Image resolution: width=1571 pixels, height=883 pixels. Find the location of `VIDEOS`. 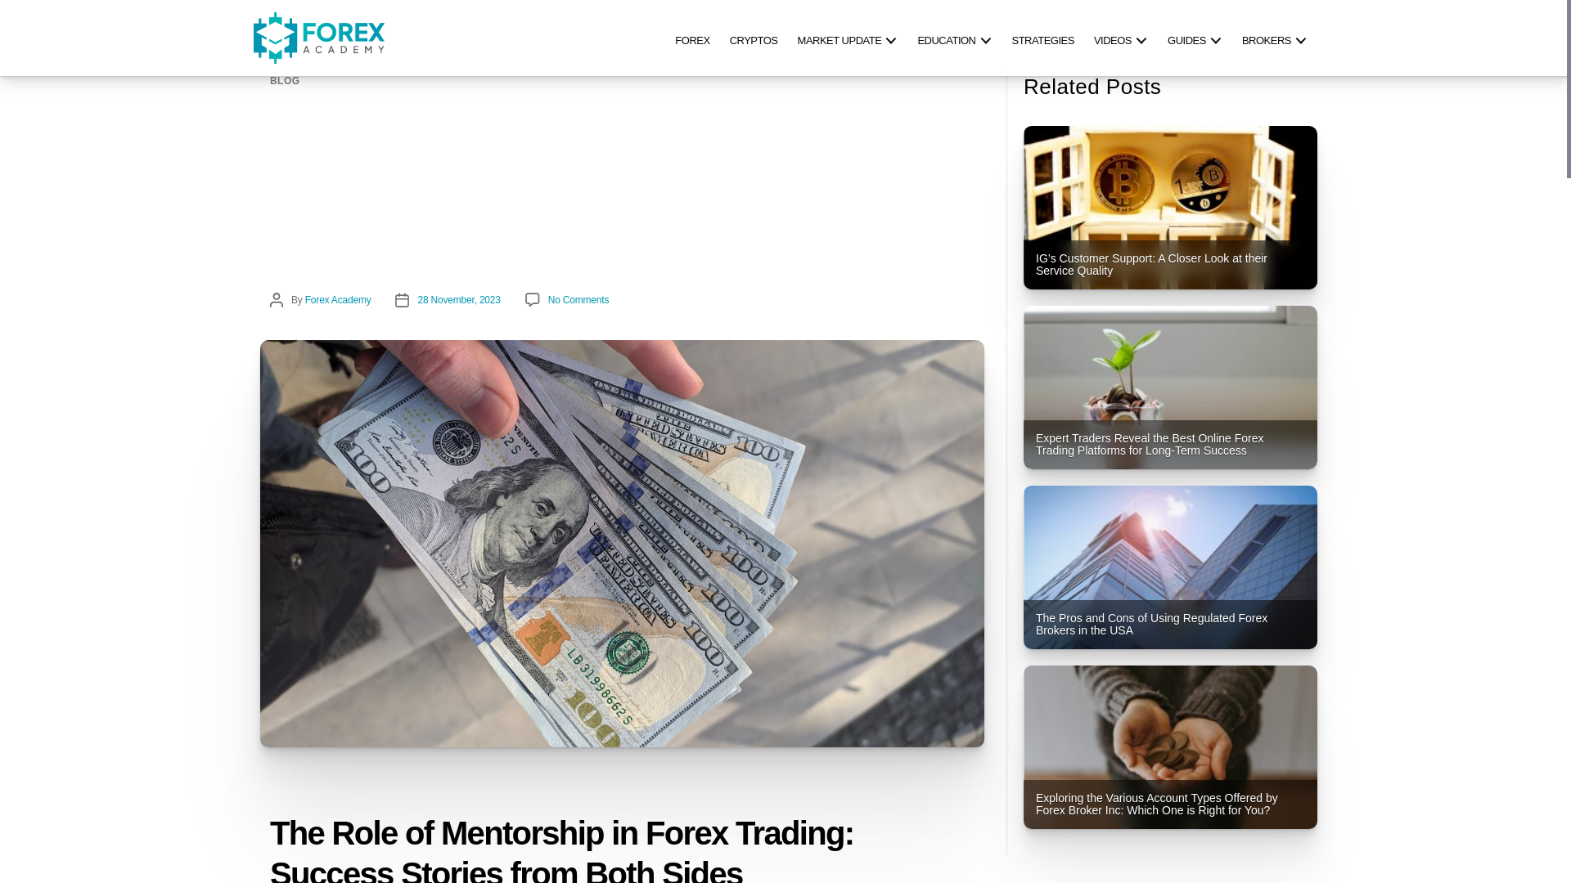

VIDEOS is located at coordinates (1121, 38).